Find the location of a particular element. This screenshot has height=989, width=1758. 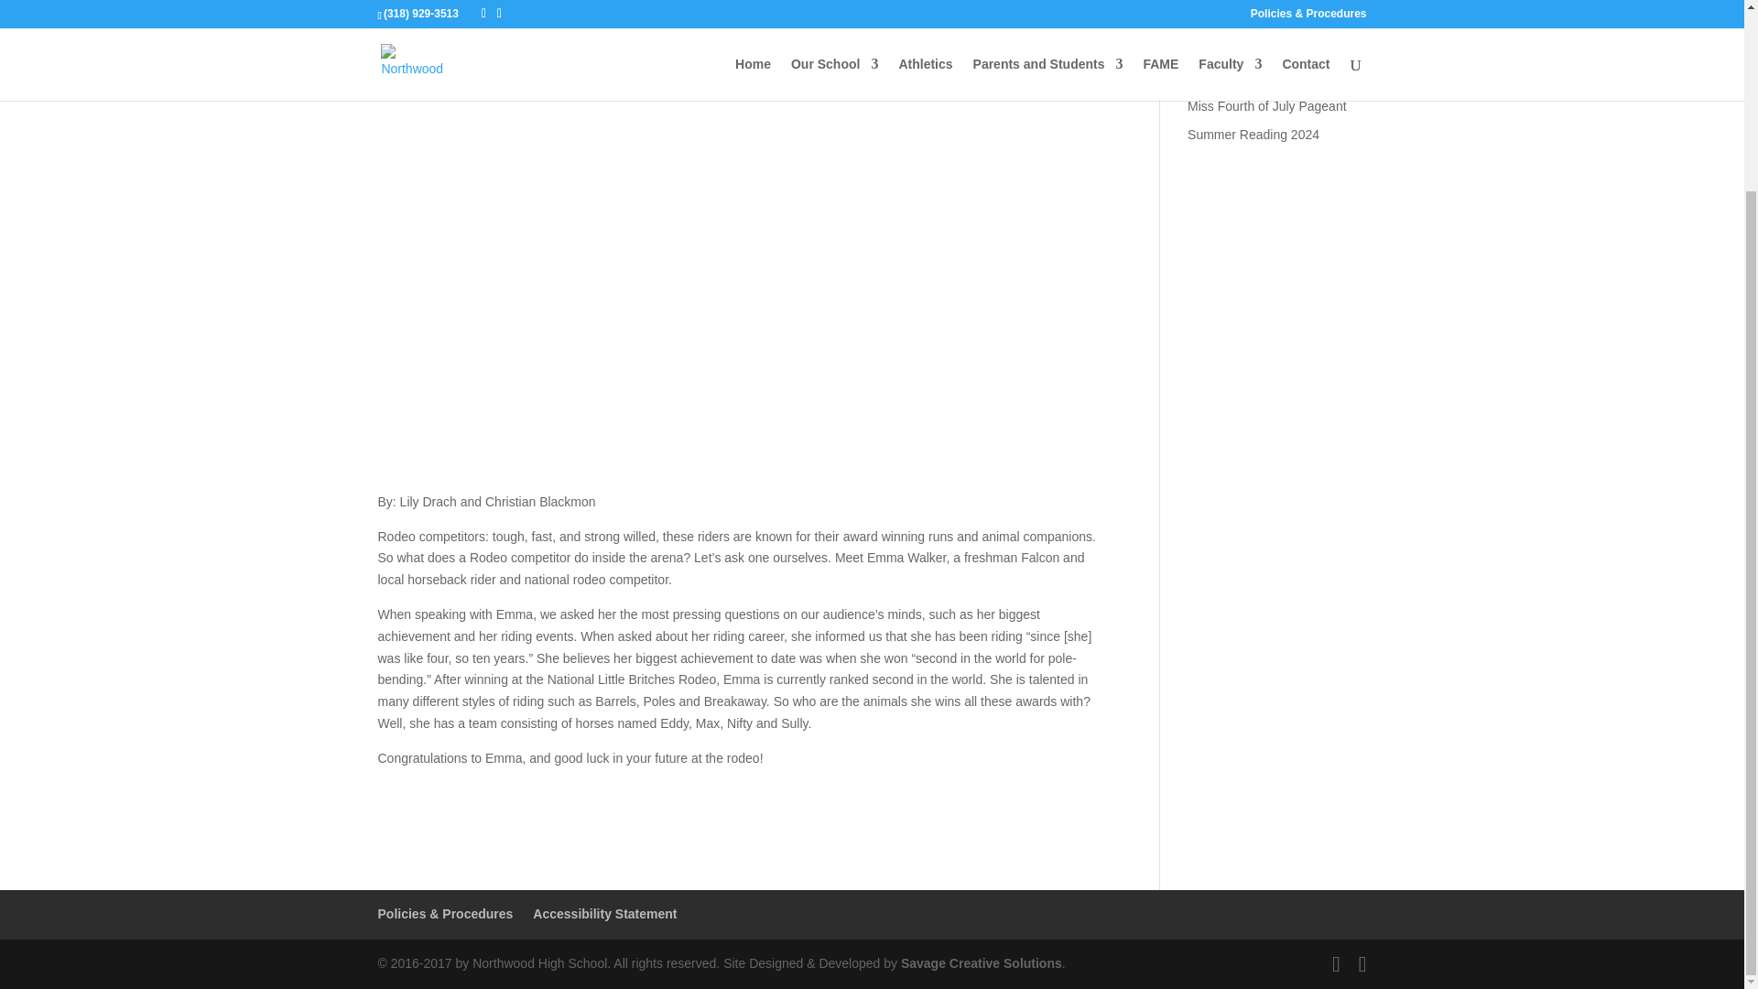

Summer Reading 2024 is located at coordinates (1253, 135).